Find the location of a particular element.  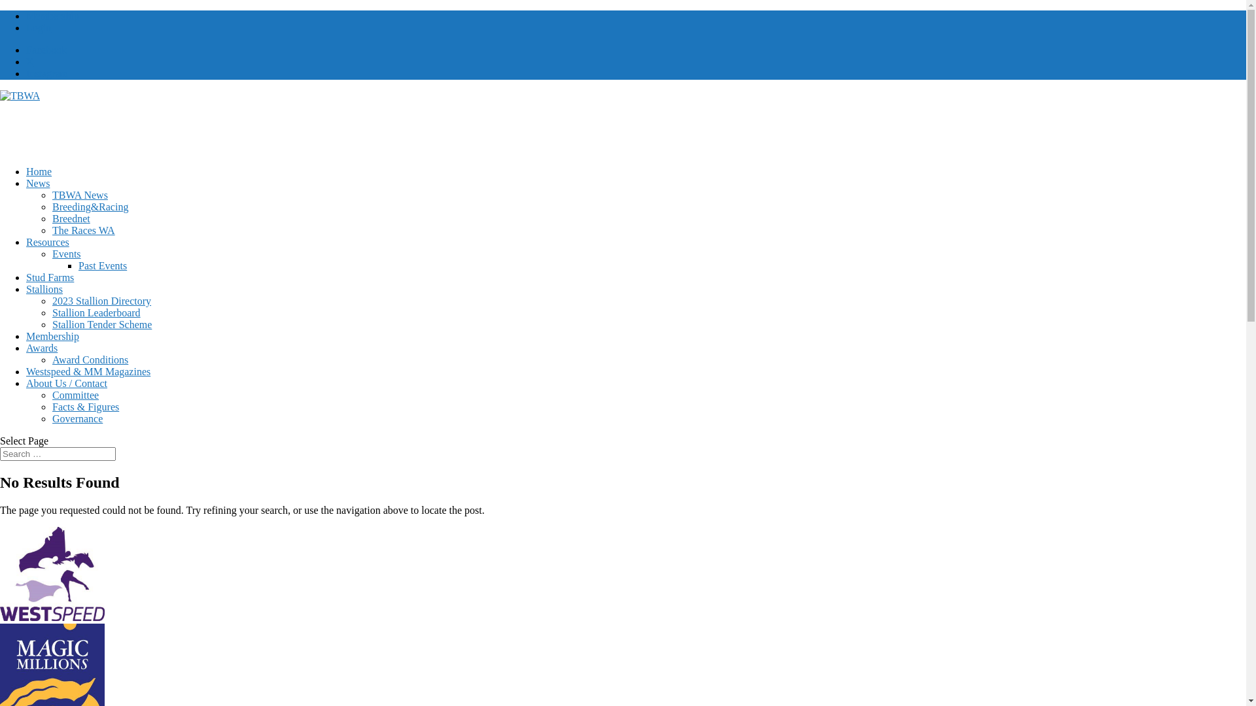

Membership is located at coordinates (52, 336).